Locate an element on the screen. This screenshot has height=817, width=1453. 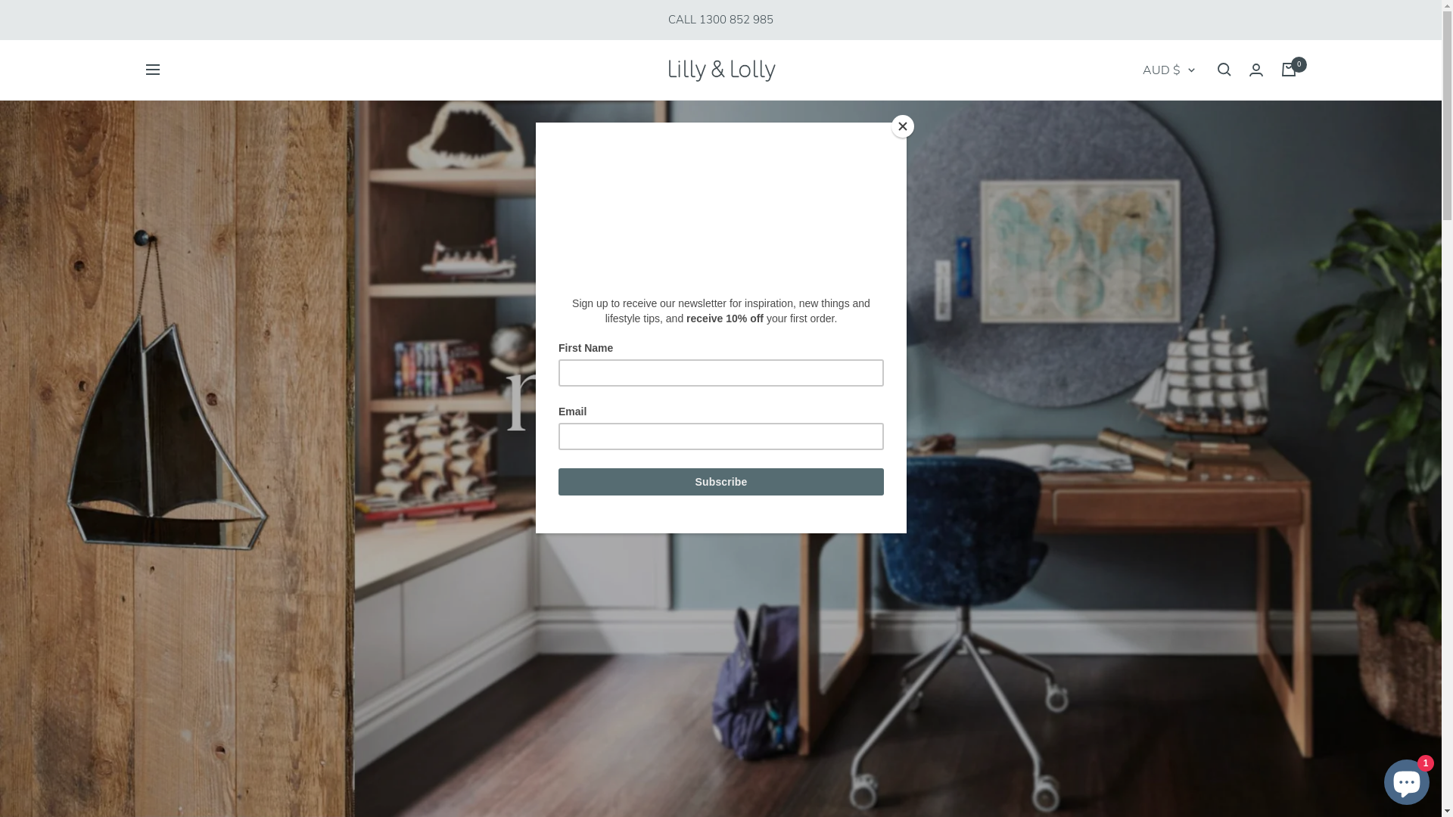
CALL 1300 852 985 is located at coordinates (720, 20).